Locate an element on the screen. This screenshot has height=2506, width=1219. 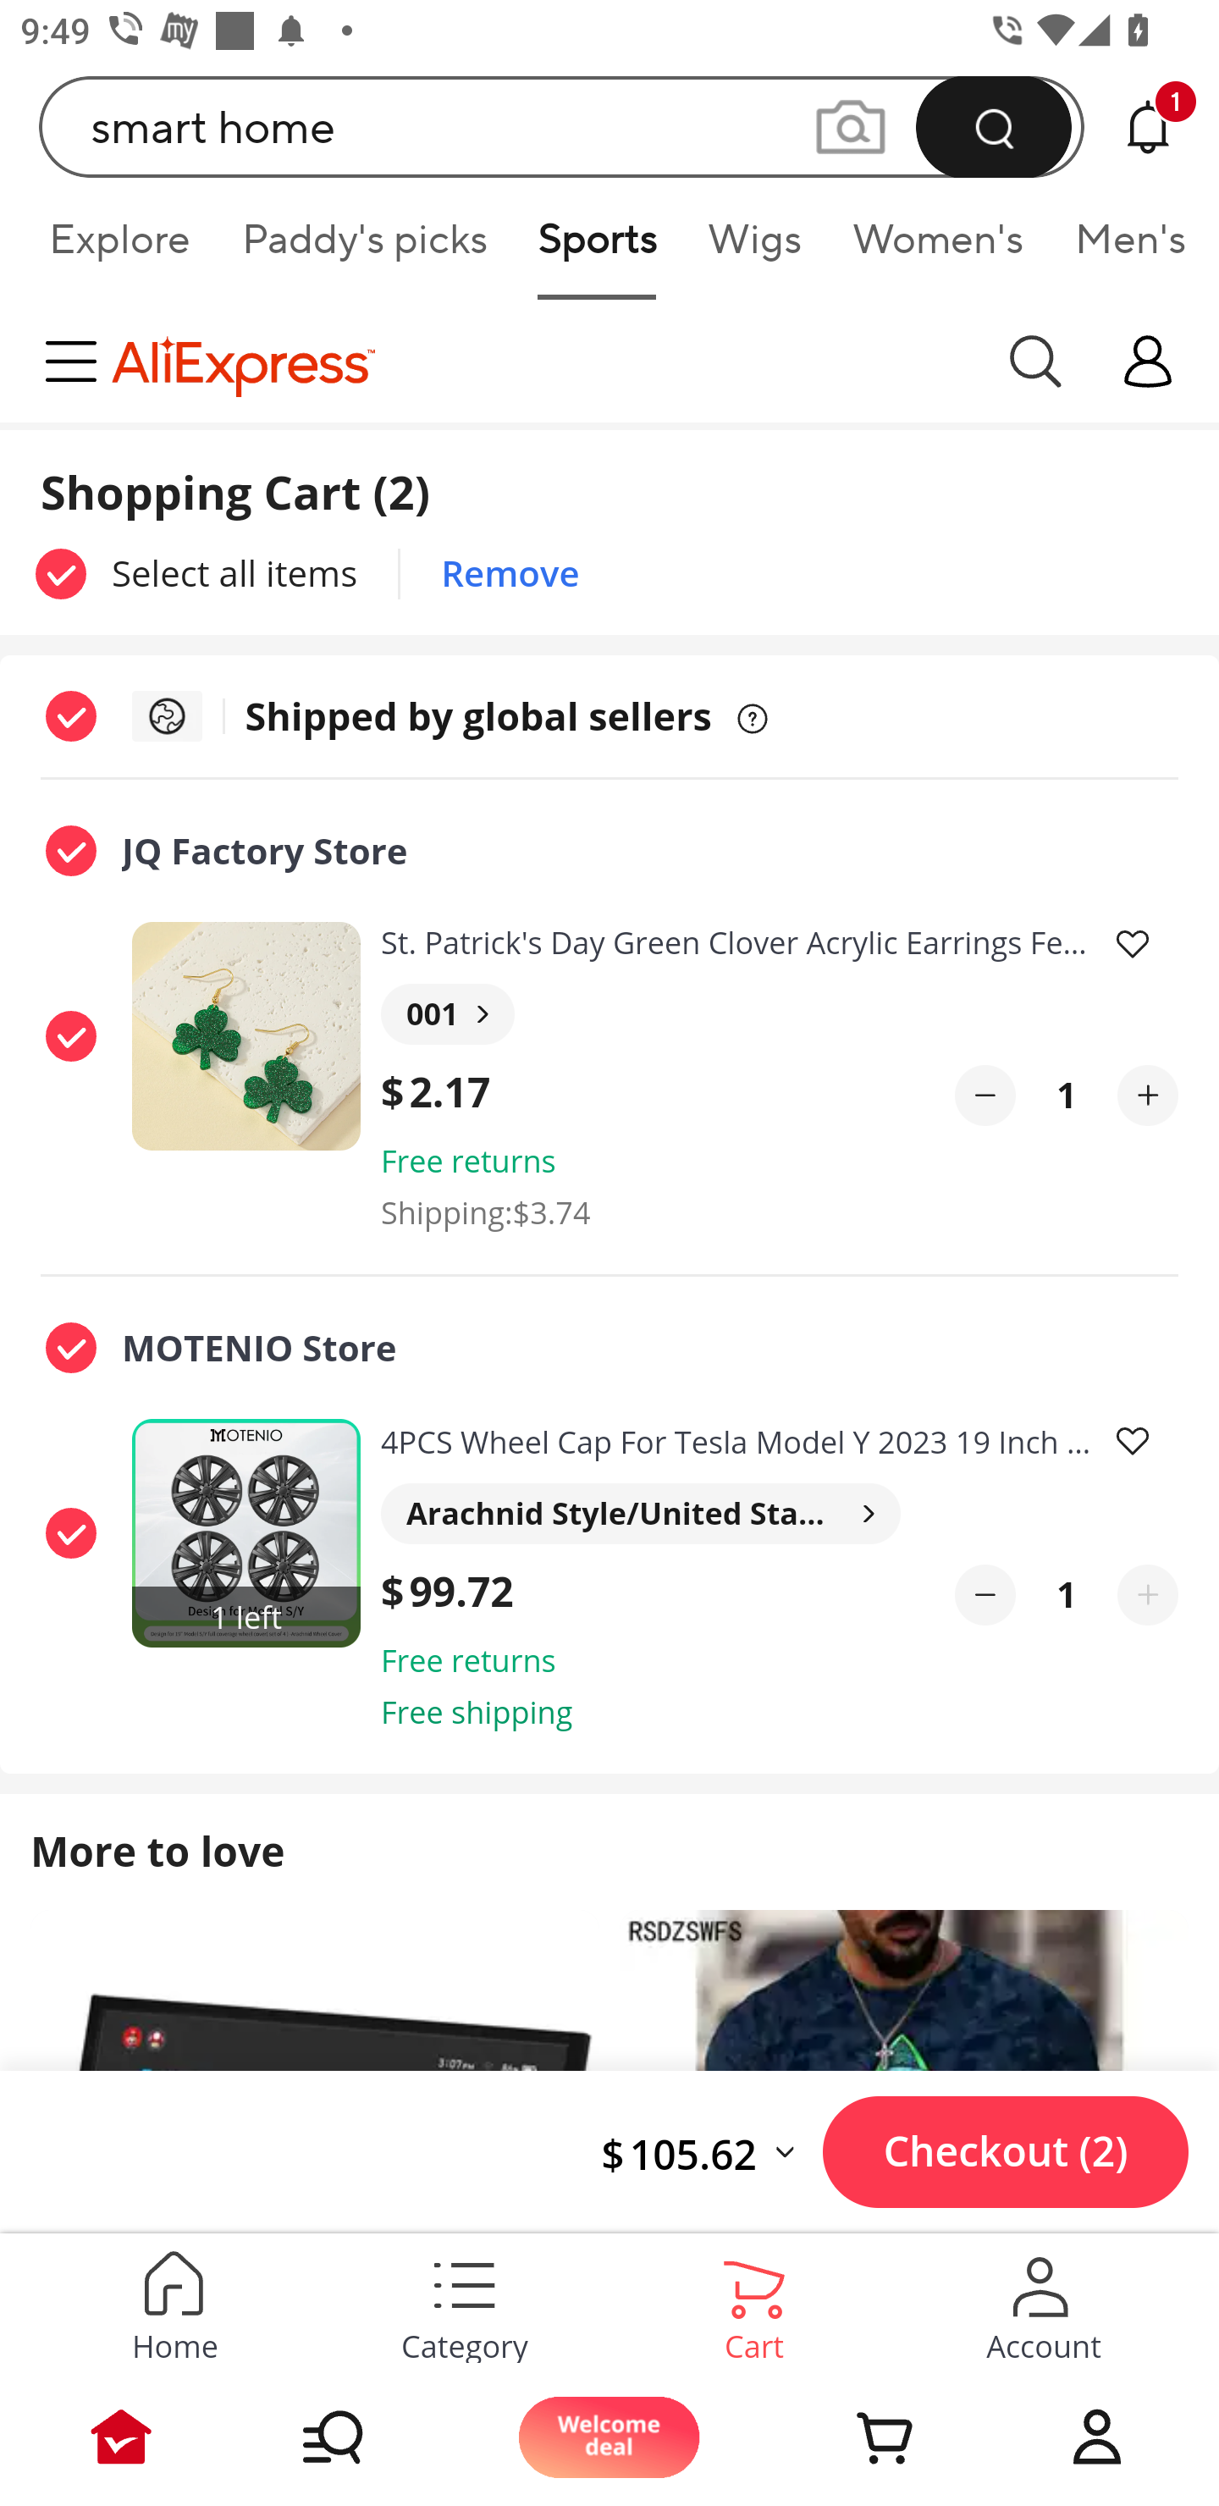
Cart is located at coordinates (853, 2437).